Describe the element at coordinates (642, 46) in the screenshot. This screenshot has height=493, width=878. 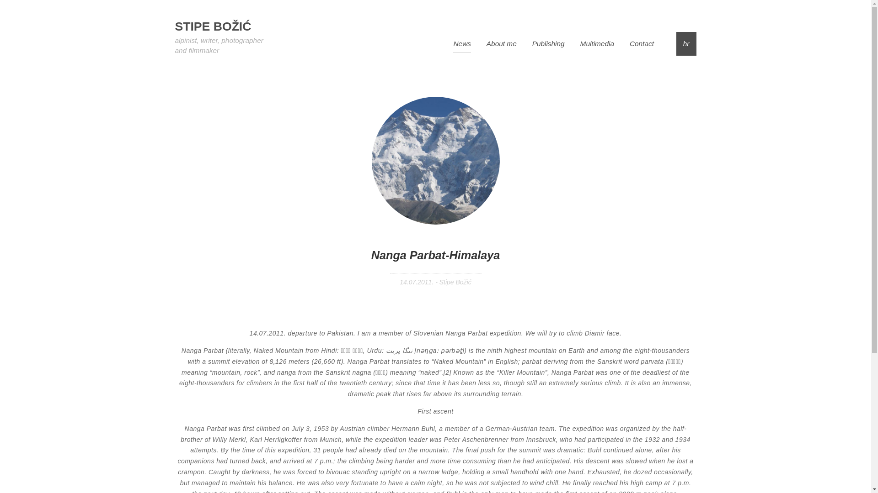
I see `Contact` at that location.